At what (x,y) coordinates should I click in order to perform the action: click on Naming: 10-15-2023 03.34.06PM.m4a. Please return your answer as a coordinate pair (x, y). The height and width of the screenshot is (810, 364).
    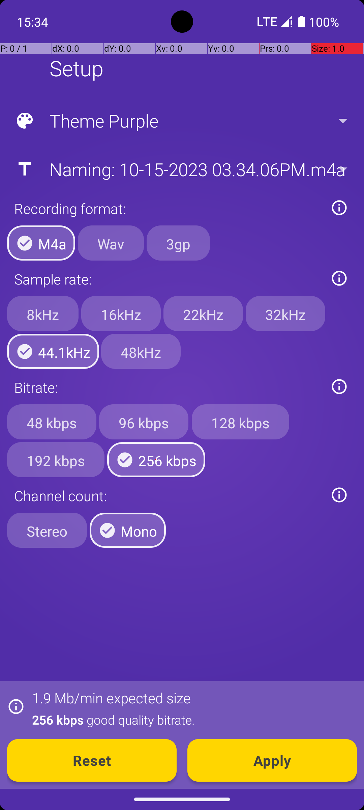
    Looking at the image, I should click on (181, 169).